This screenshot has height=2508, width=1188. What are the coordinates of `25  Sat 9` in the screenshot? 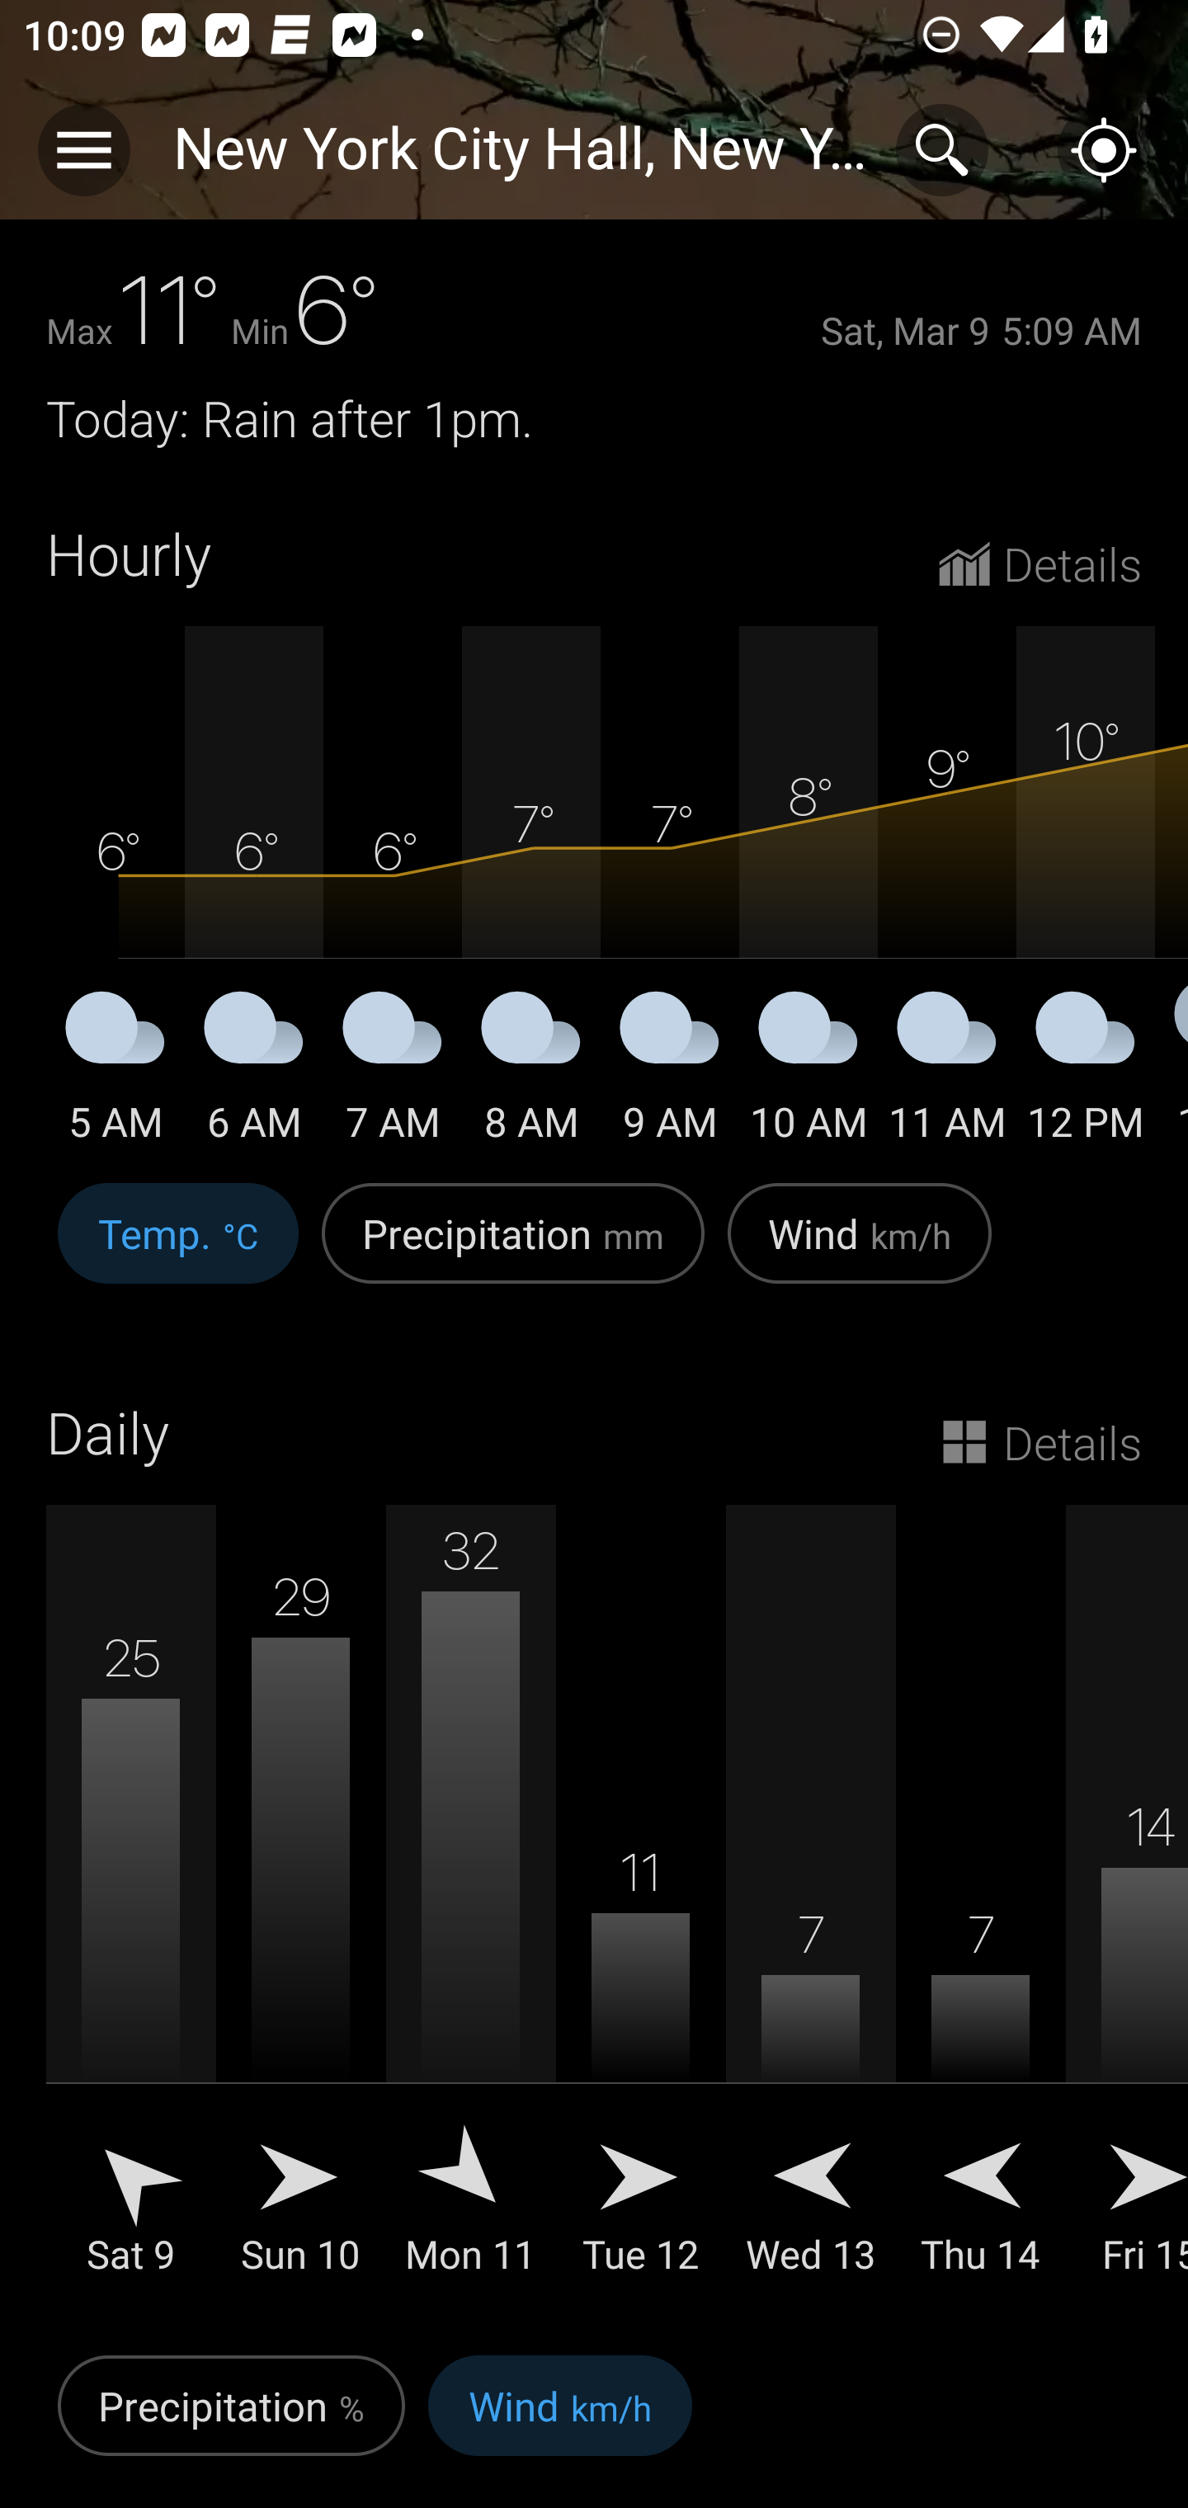 It's located at (131, 1912).